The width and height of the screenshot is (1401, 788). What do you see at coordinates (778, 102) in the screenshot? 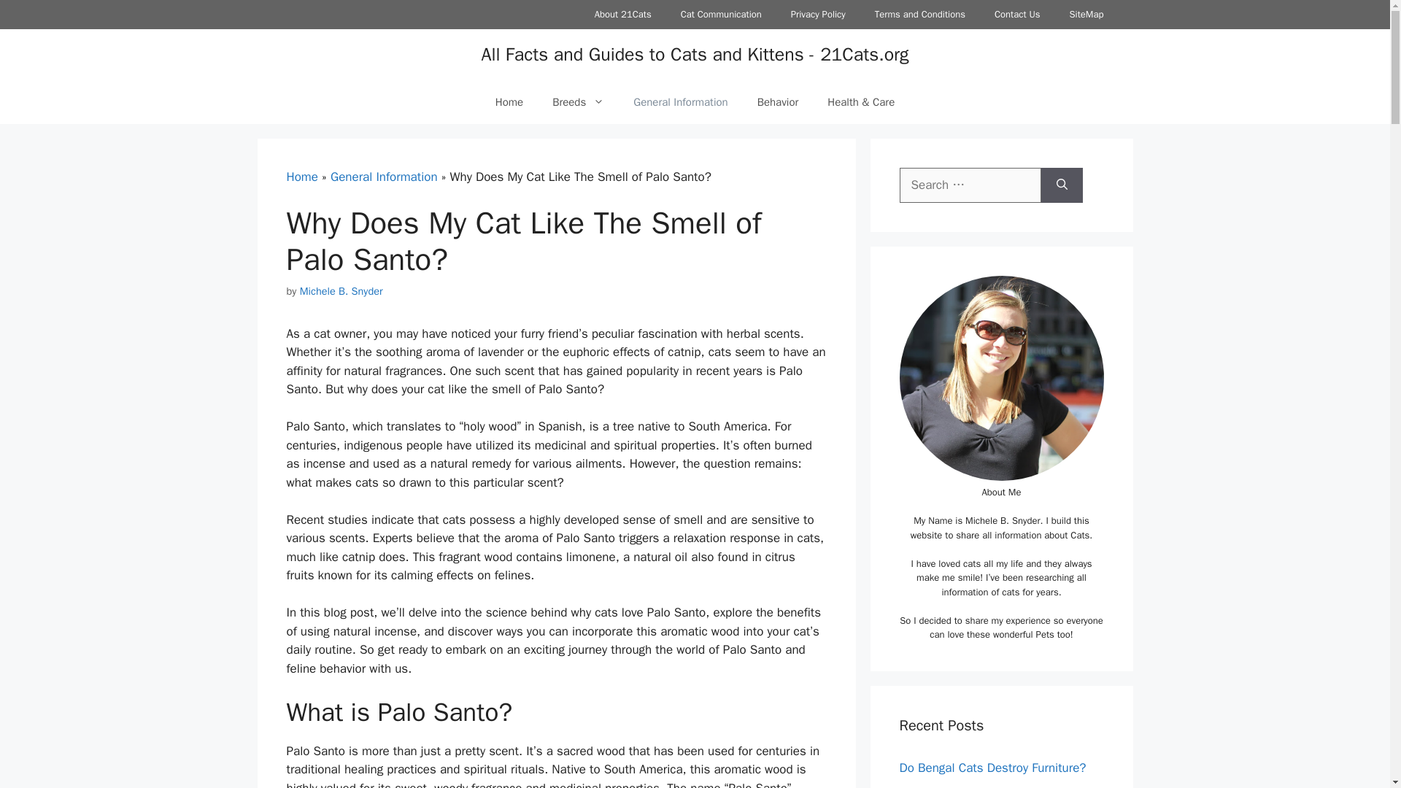
I see `Behavior` at bounding box center [778, 102].